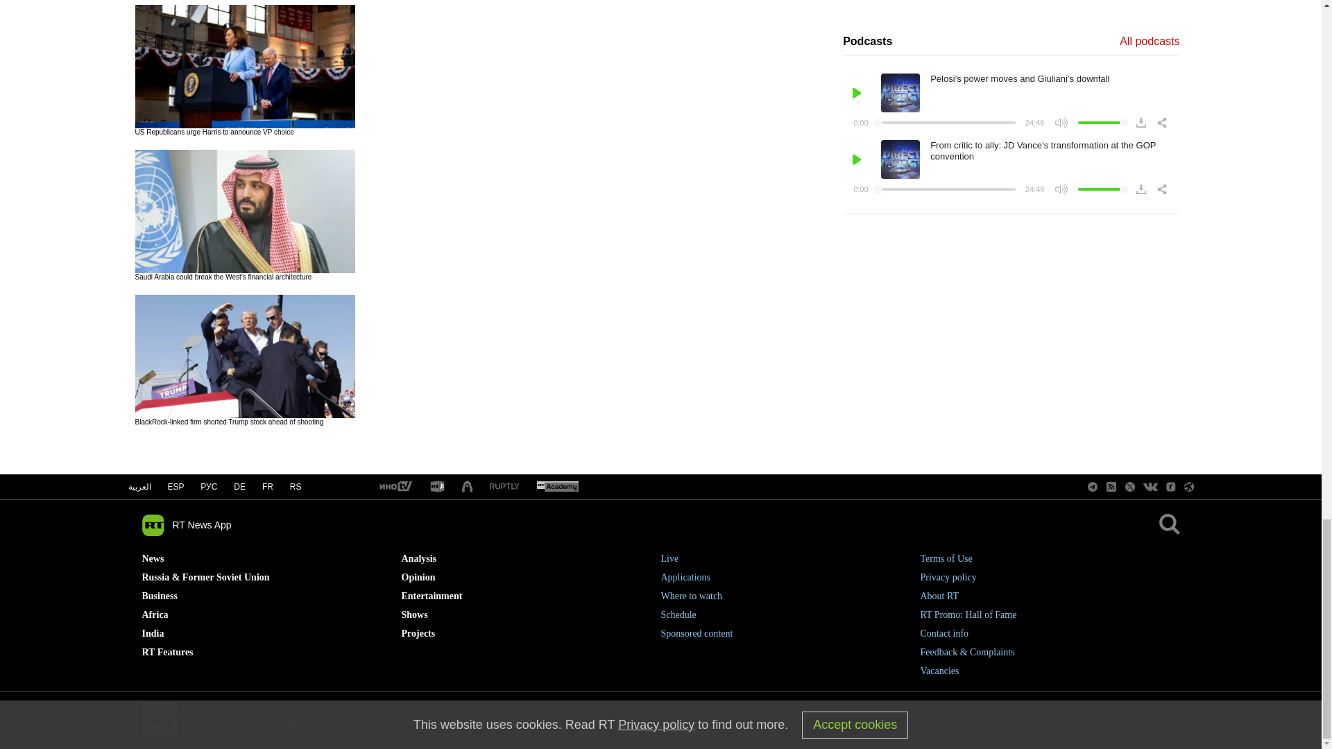  Describe the element at coordinates (395, 487) in the screenshot. I see `RT ` at that location.